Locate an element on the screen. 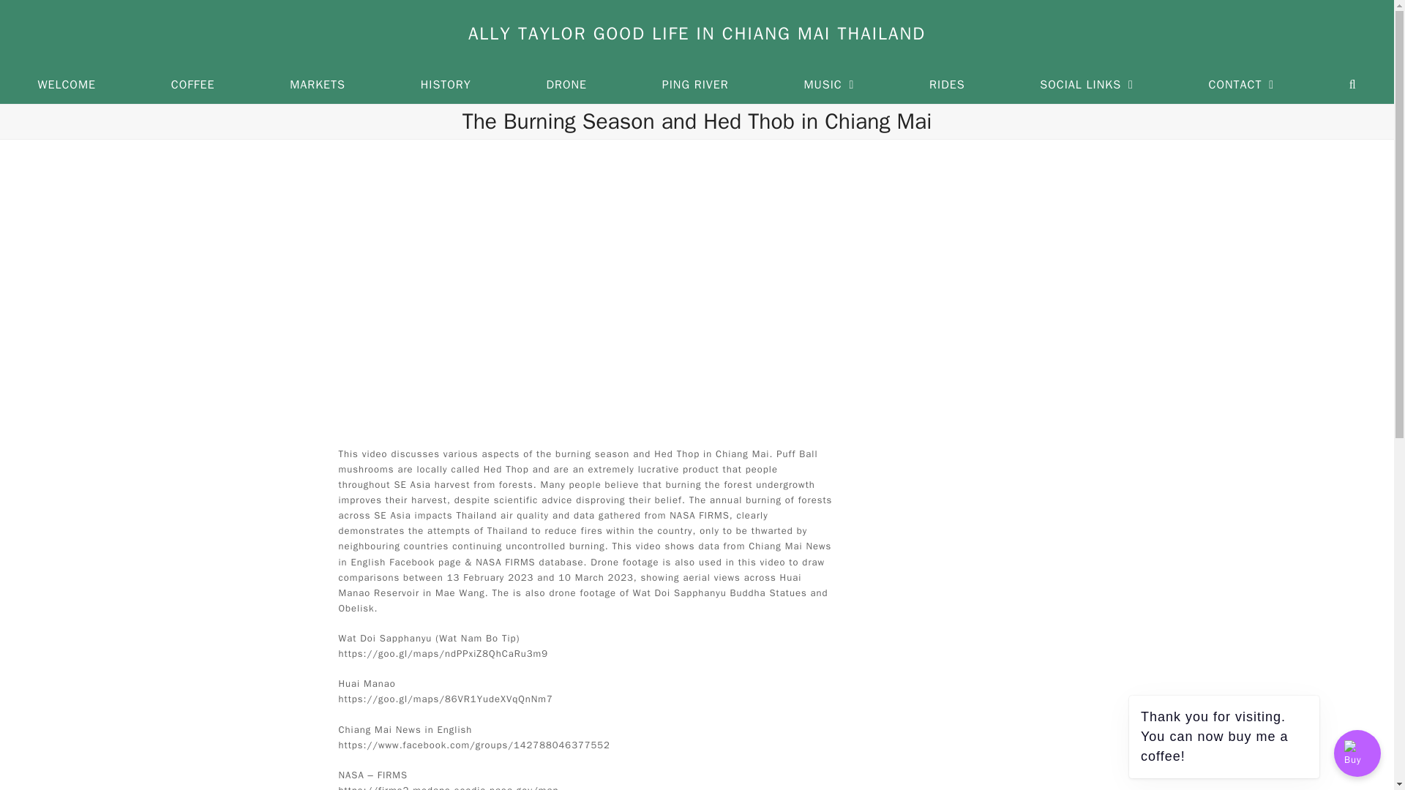 This screenshot has height=790, width=1405. CONTACT is located at coordinates (1240, 85).